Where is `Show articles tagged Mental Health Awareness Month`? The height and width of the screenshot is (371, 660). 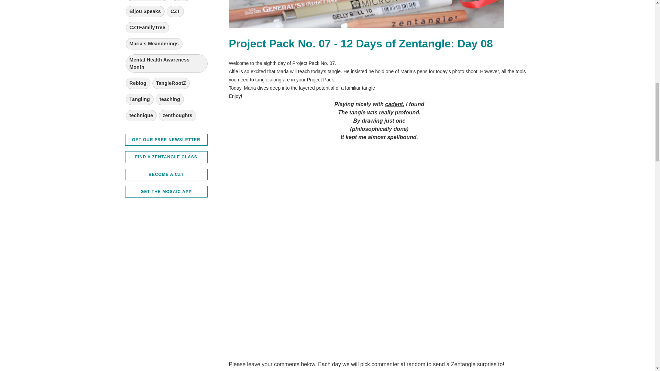
Show articles tagged Mental Health Awareness Month is located at coordinates (167, 63).